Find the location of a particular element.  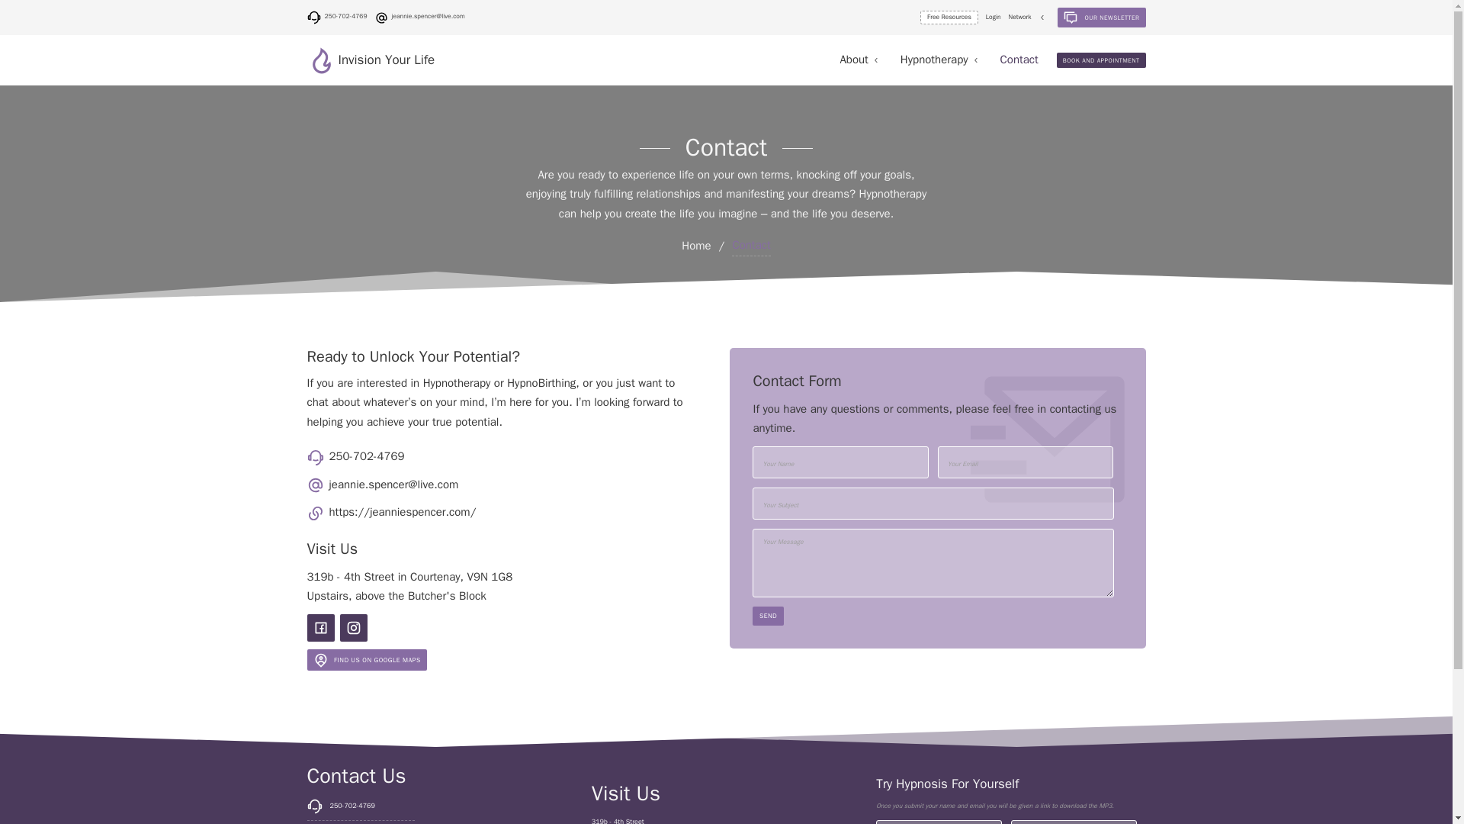

Contact is located at coordinates (993, 18).